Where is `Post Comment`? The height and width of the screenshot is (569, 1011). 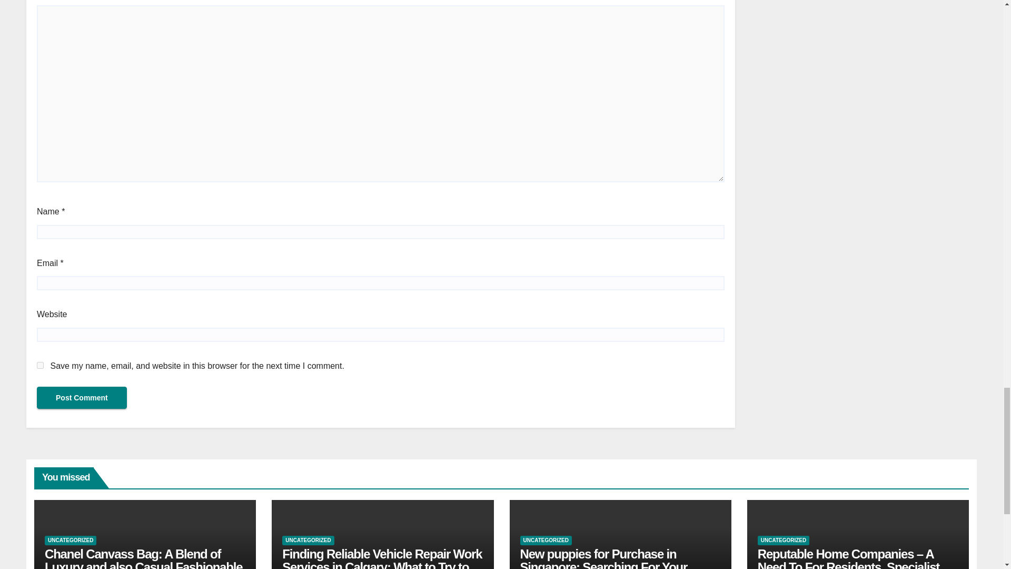
Post Comment is located at coordinates (82, 398).